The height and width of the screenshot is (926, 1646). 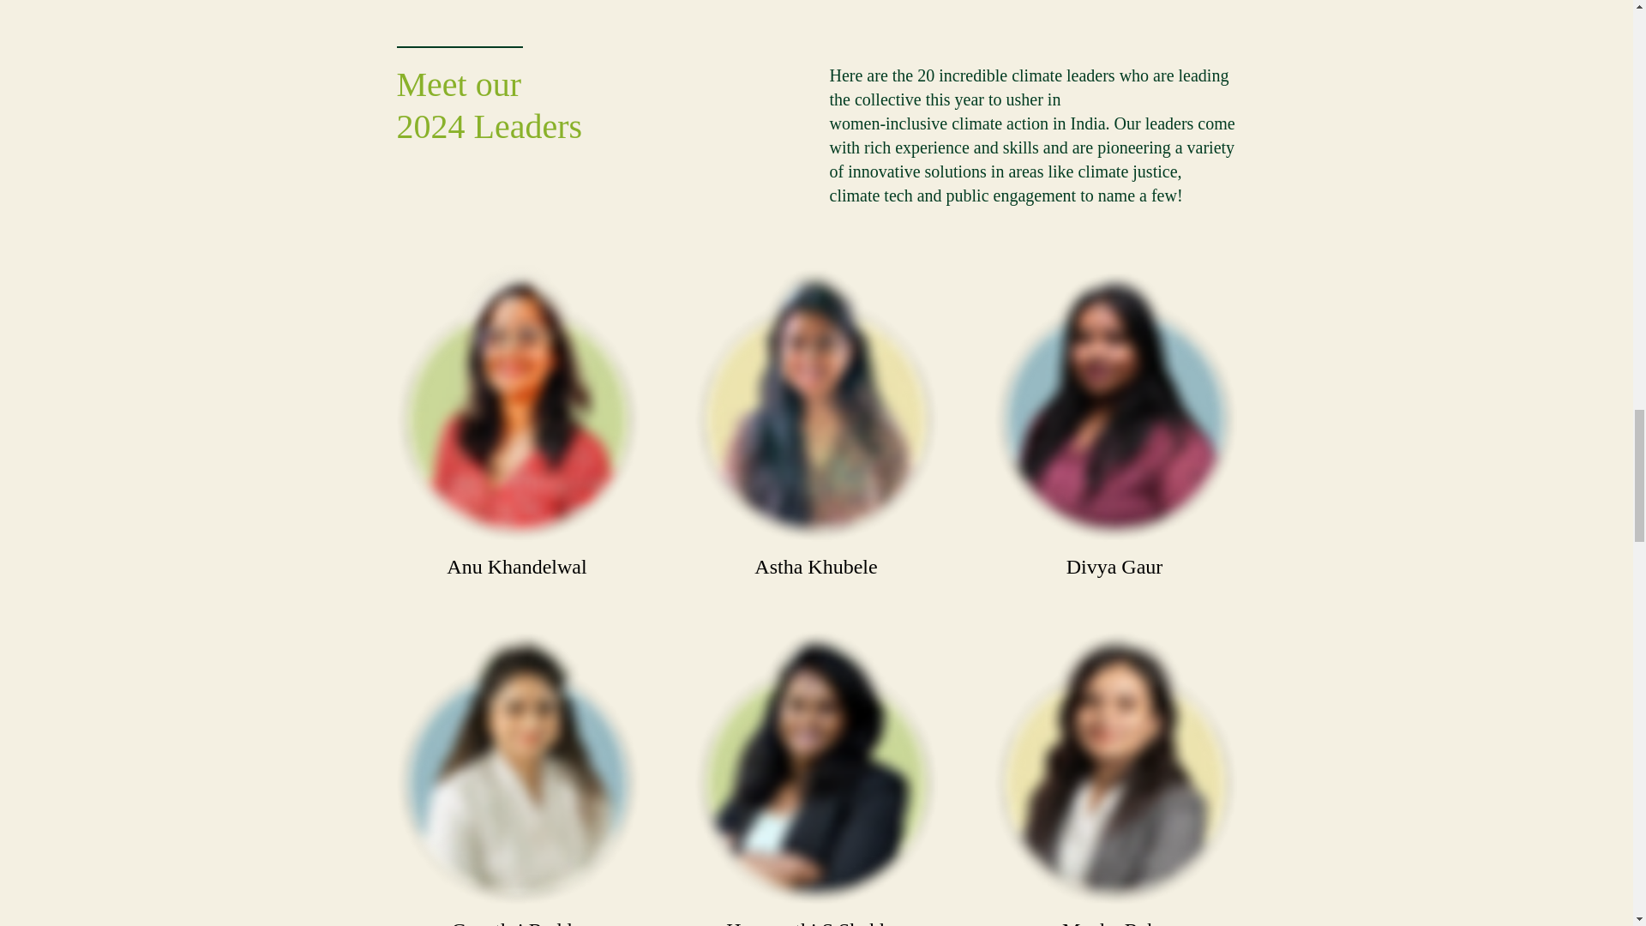 What do you see at coordinates (815, 408) in the screenshot?
I see `Astha Khubele` at bounding box center [815, 408].